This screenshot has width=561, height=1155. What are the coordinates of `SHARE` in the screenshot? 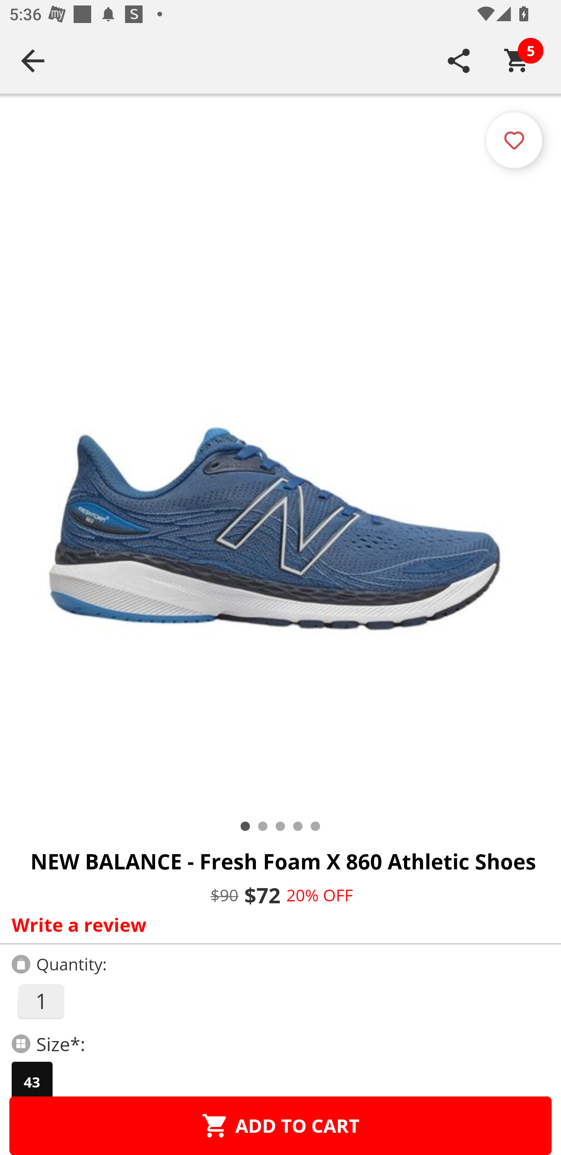 It's located at (459, 60).